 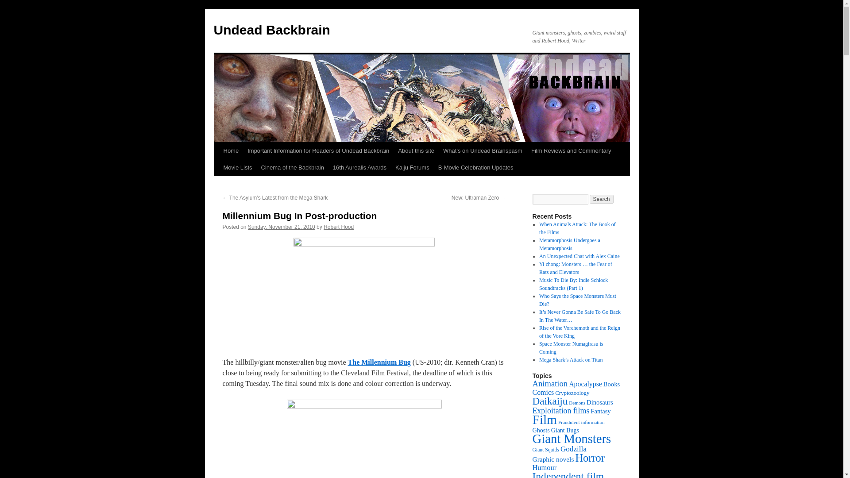 What do you see at coordinates (364, 292) in the screenshot?
I see `millennium-bug-tagline` at bounding box center [364, 292].